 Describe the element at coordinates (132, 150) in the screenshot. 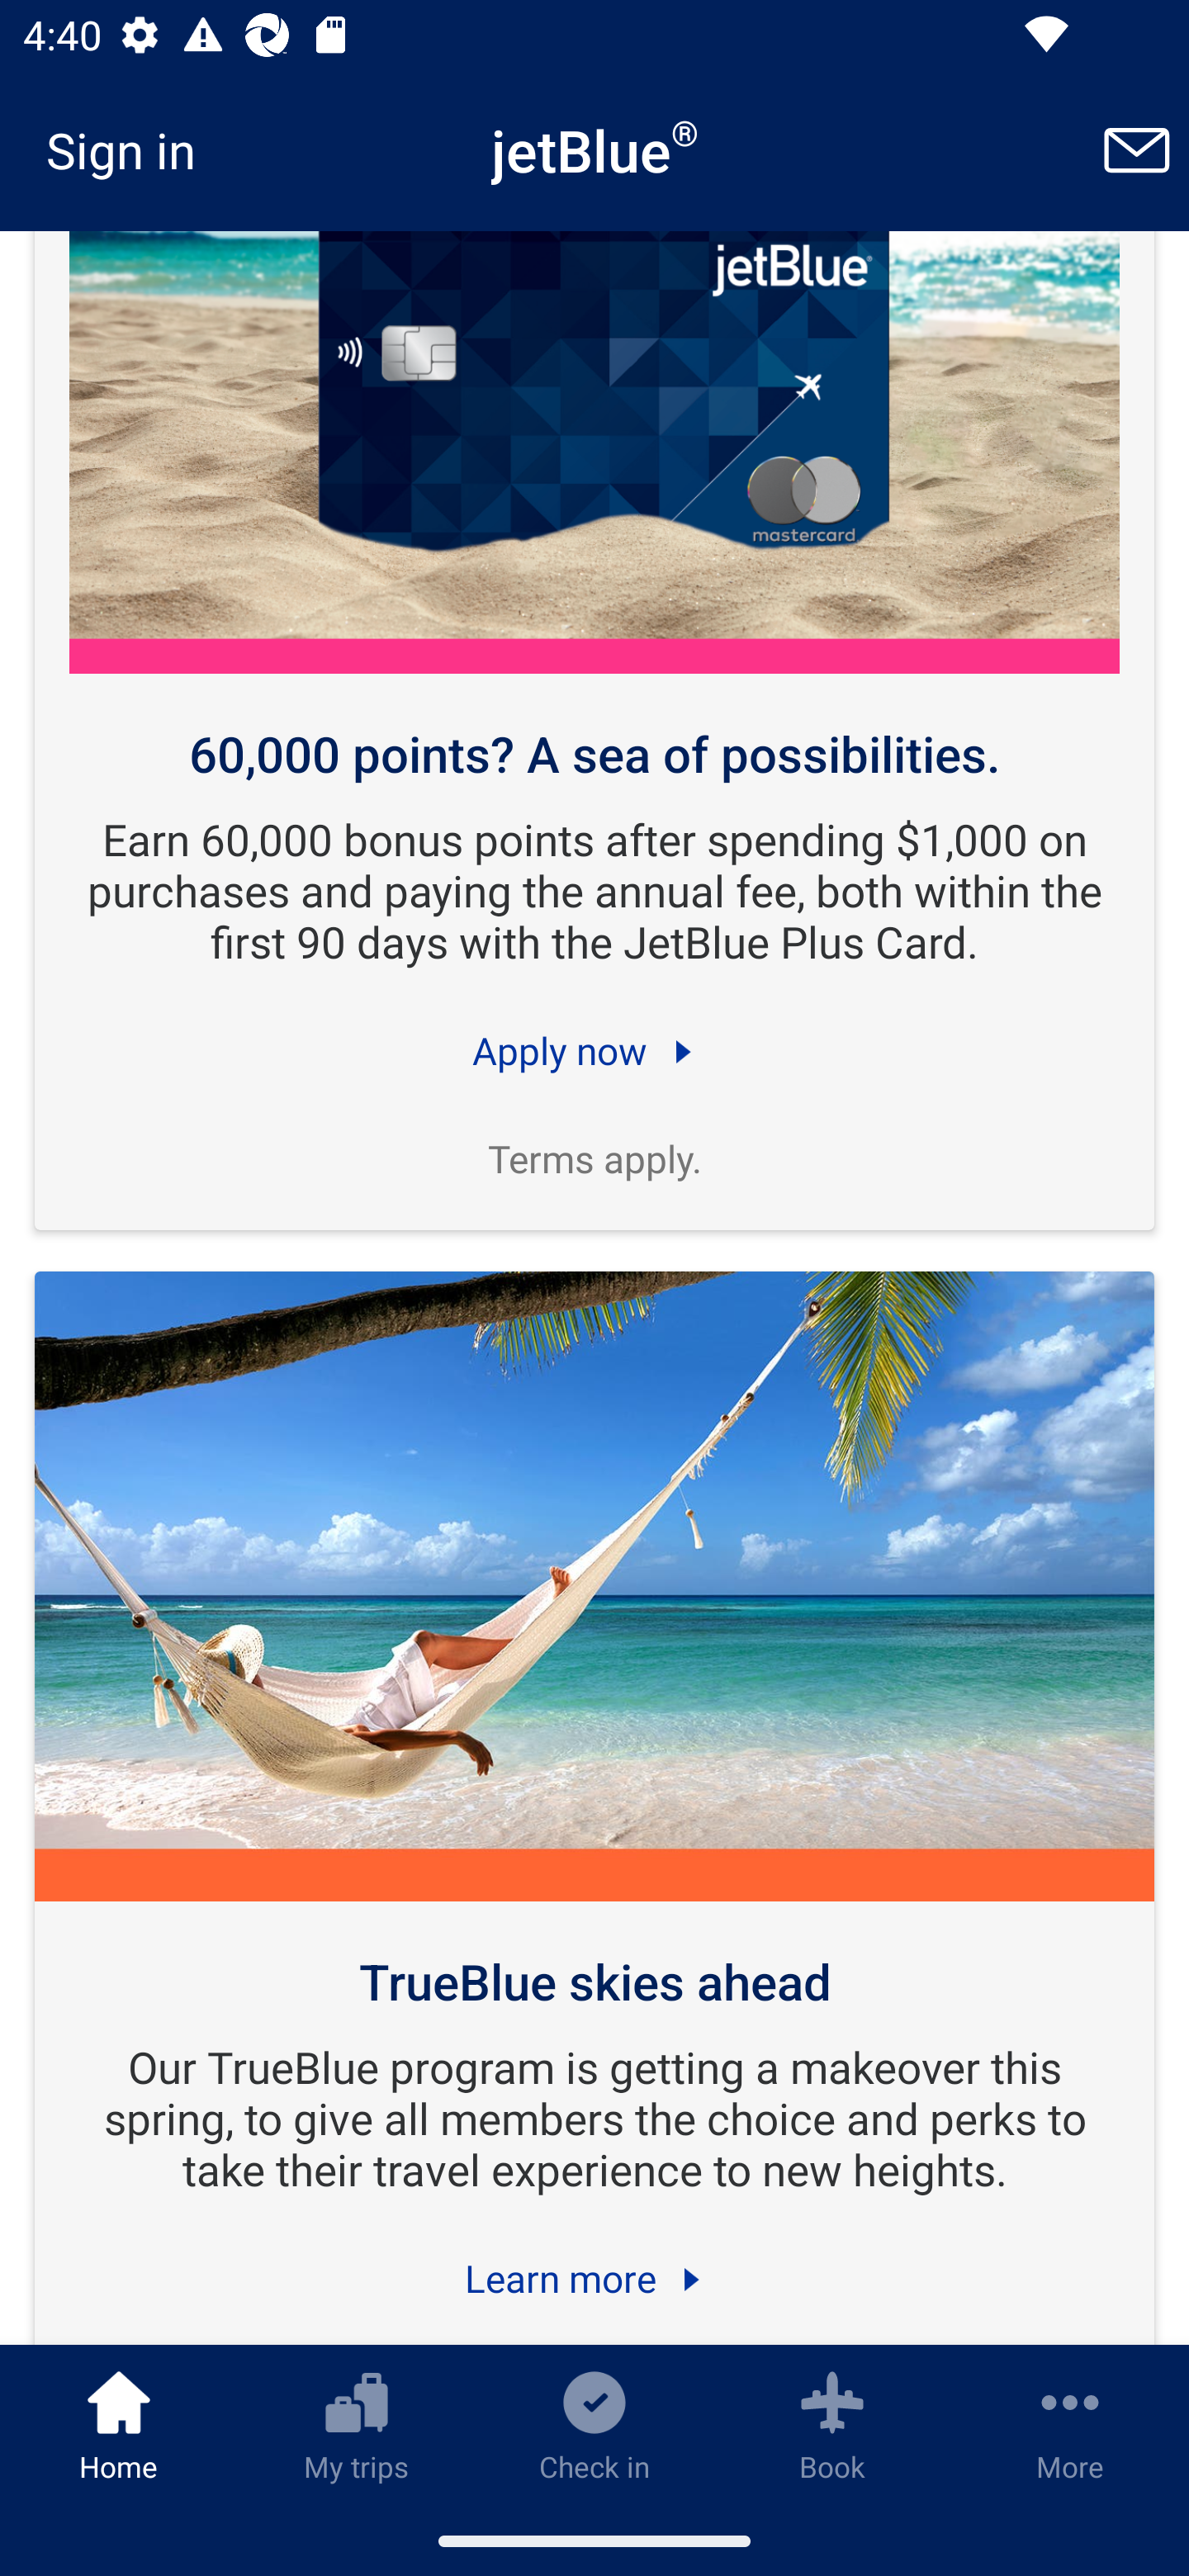

I see `Sign in` at that location.